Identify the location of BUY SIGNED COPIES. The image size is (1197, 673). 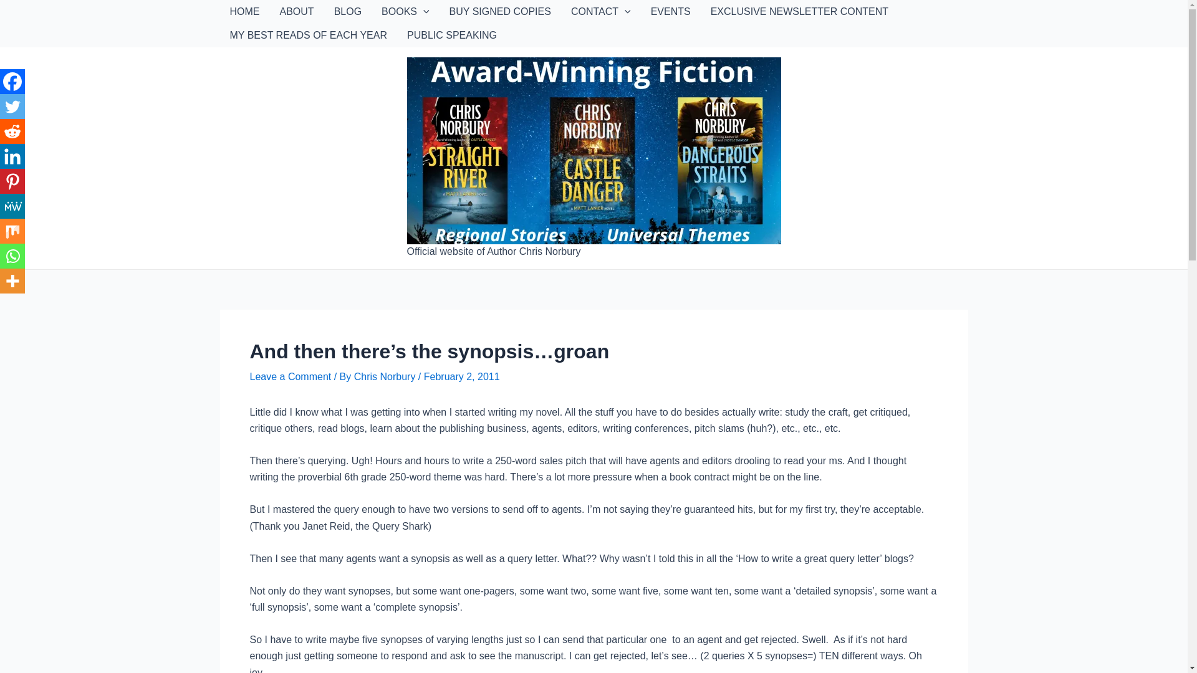
(500, 11).